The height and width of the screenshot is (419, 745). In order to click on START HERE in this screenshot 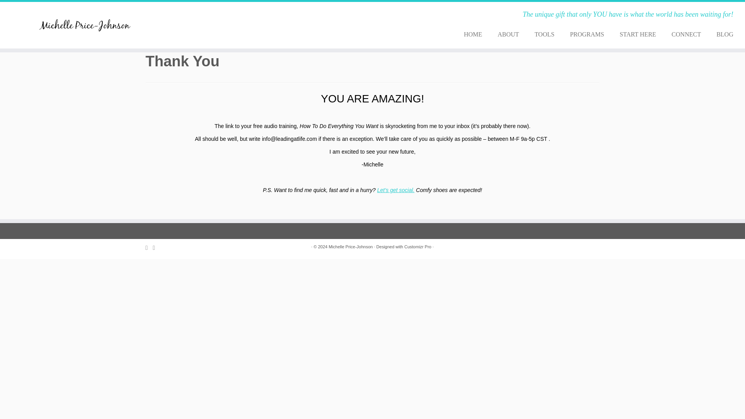, I will do `click(638, 34)`.